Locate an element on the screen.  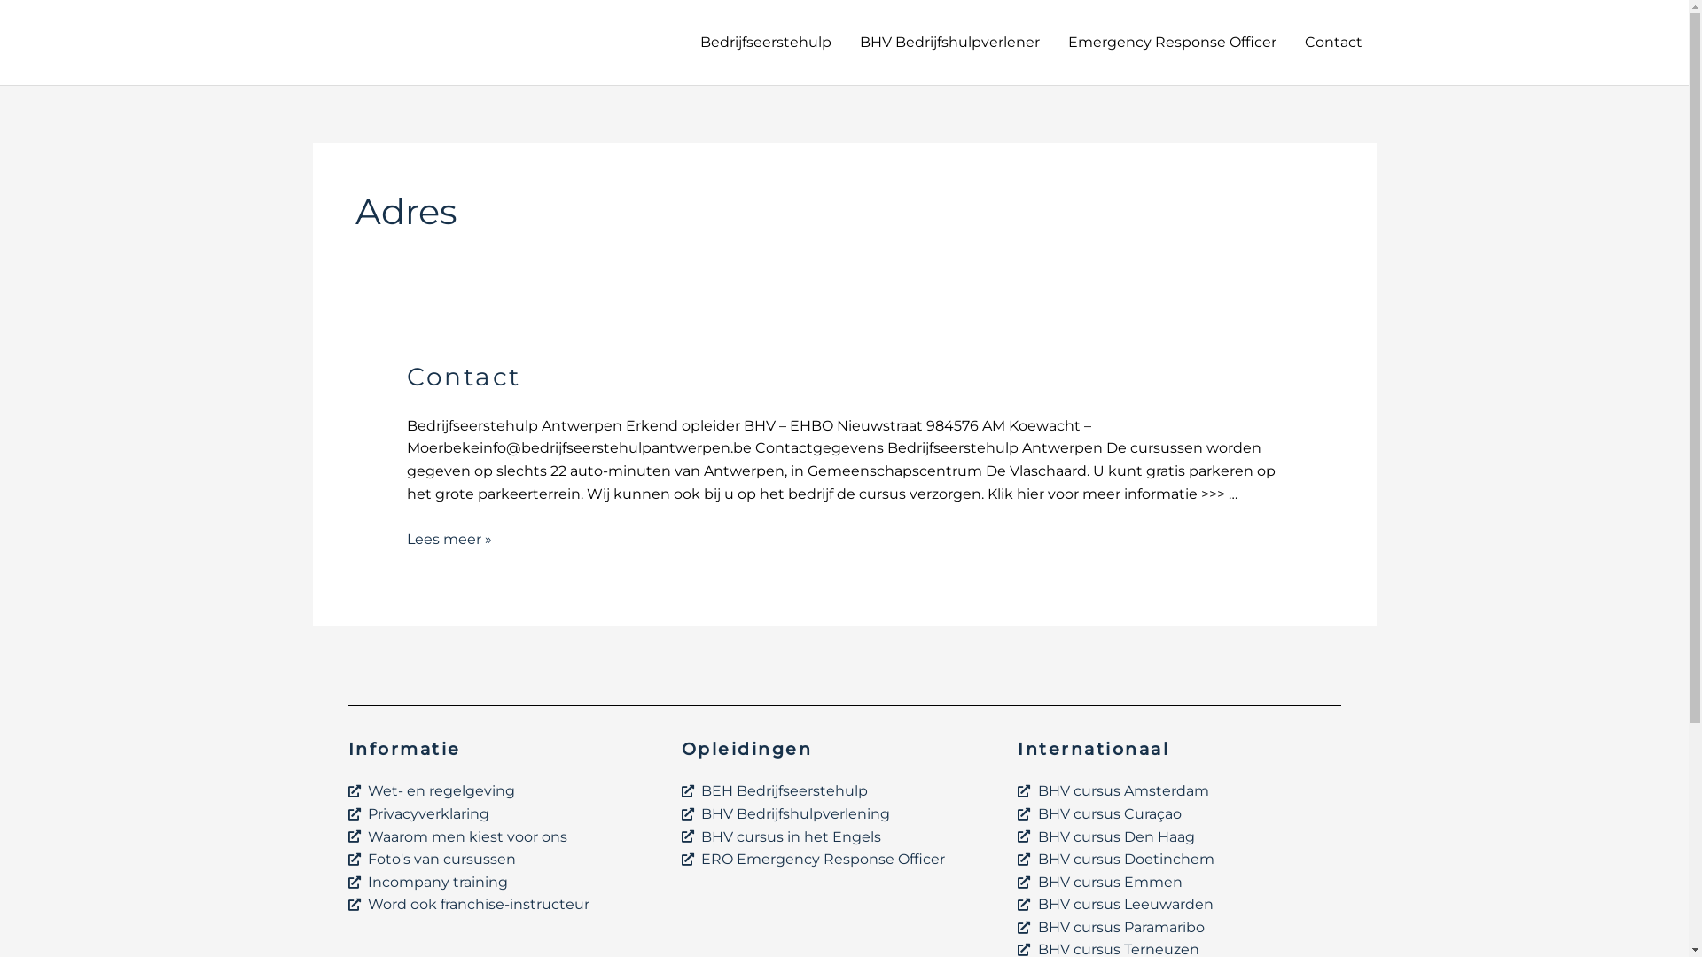
BHV cursus Amsterdam is located at coordinates (1175, 791).